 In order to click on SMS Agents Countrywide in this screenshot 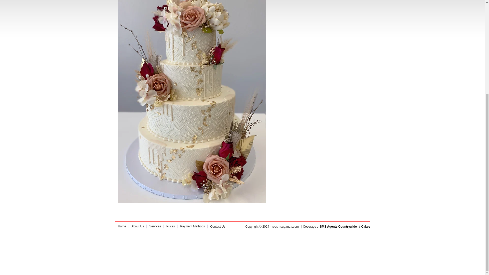, I will do `click(338, 227)`.